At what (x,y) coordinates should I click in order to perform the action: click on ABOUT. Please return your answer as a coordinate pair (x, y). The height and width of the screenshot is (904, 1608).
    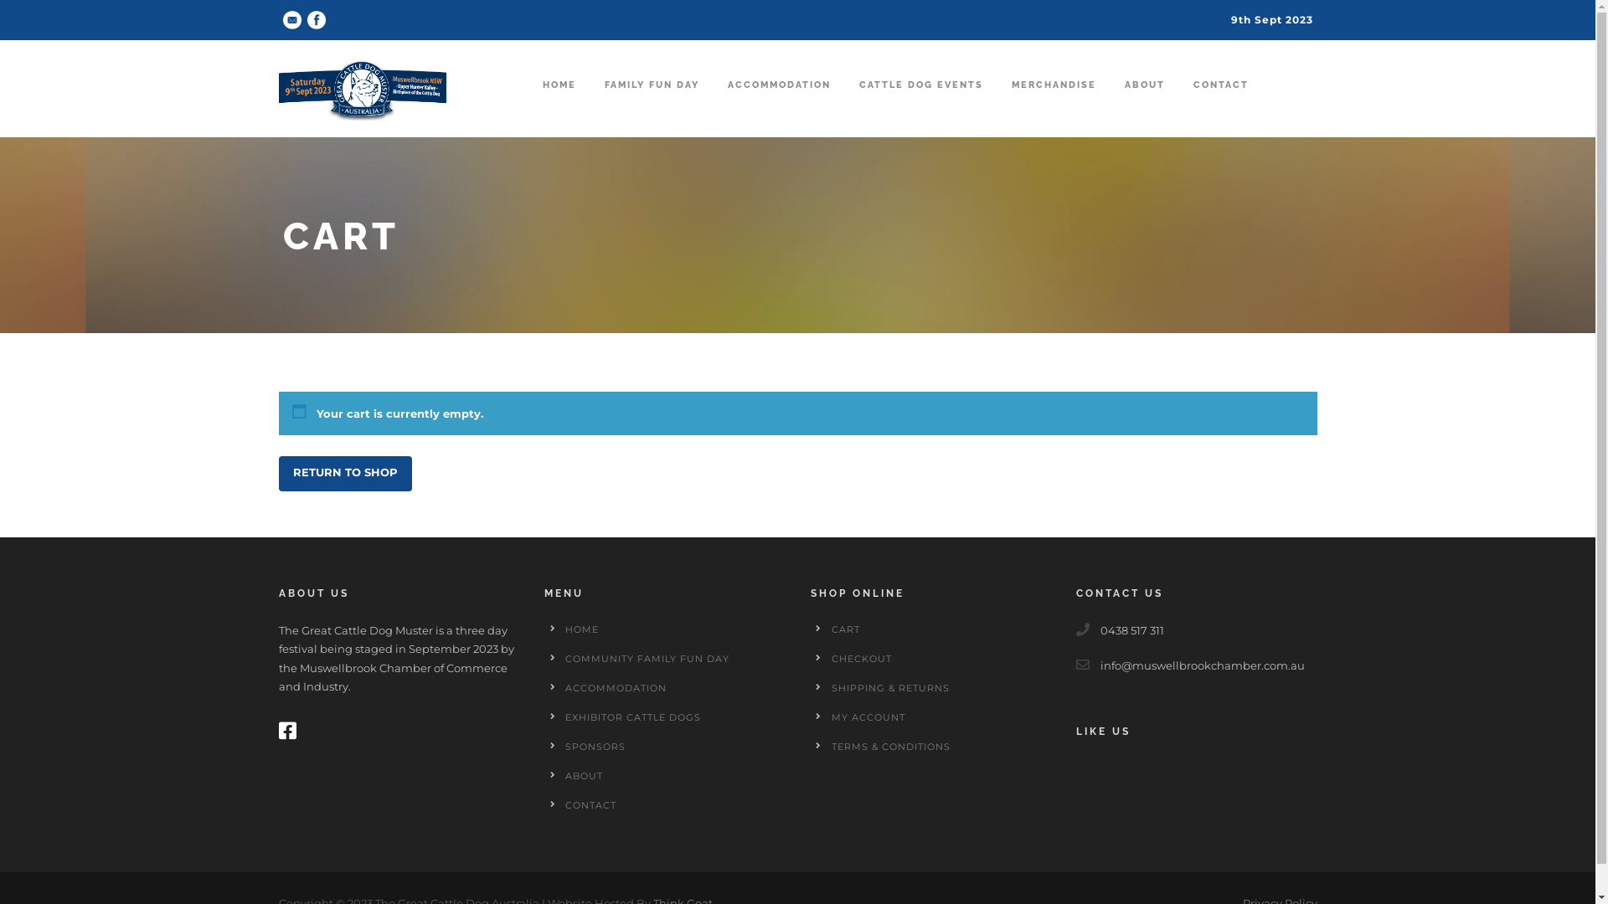
    Looking at the image, I should click on (1144, 102).